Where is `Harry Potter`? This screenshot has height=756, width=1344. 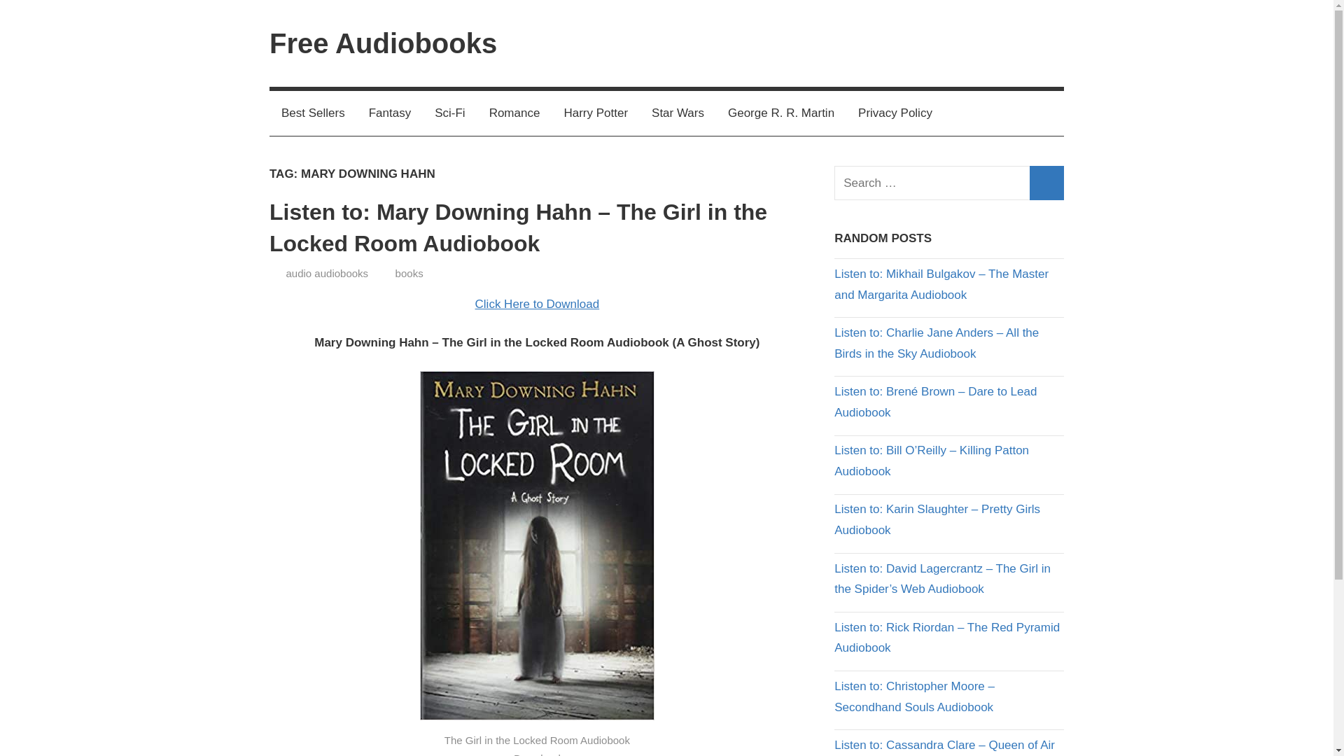 Harry Potter is located at coordinates (595, 113).